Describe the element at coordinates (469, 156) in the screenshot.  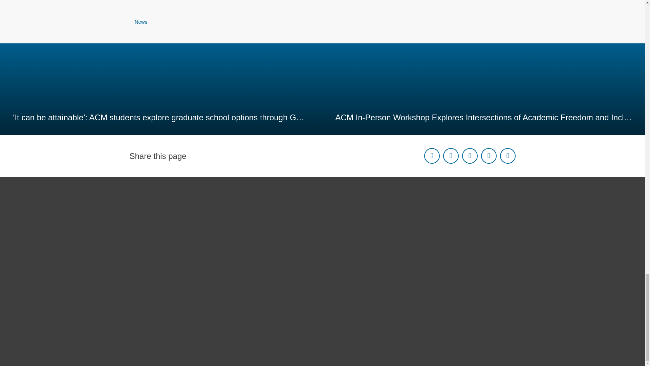
I see `Share on LinkedIn` at that location.